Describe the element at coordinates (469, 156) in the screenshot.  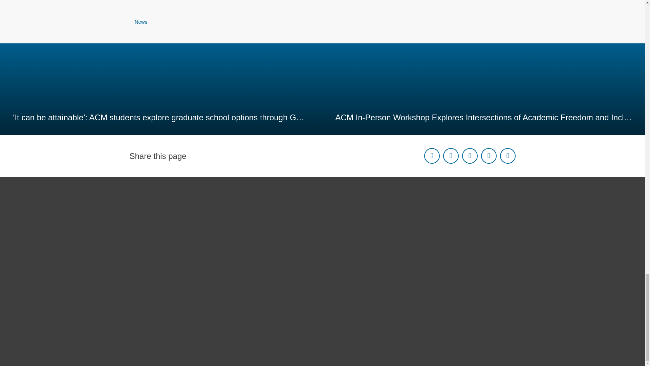
I see `Share on LinkedIn` at that location.